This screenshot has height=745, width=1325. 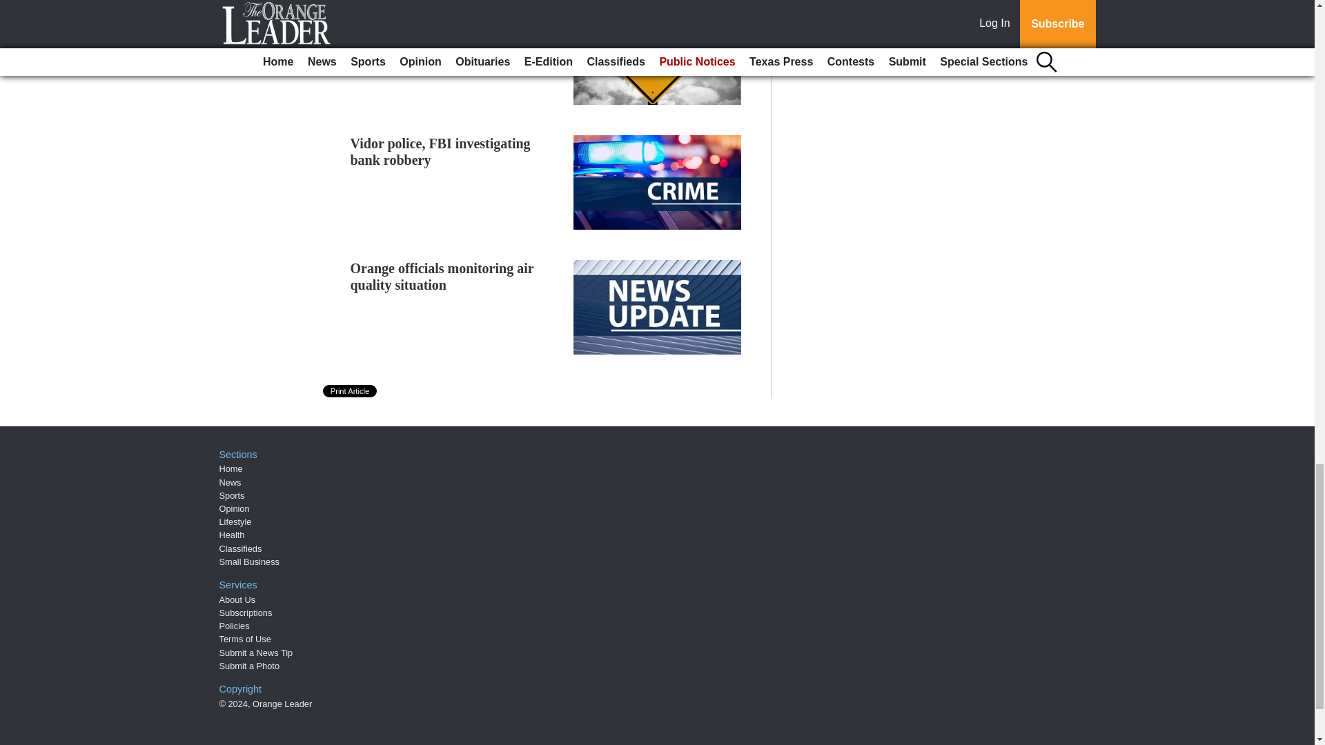 I want to click on Vidor police, FBI investigating bank robbery, so click(x=440, y=152).